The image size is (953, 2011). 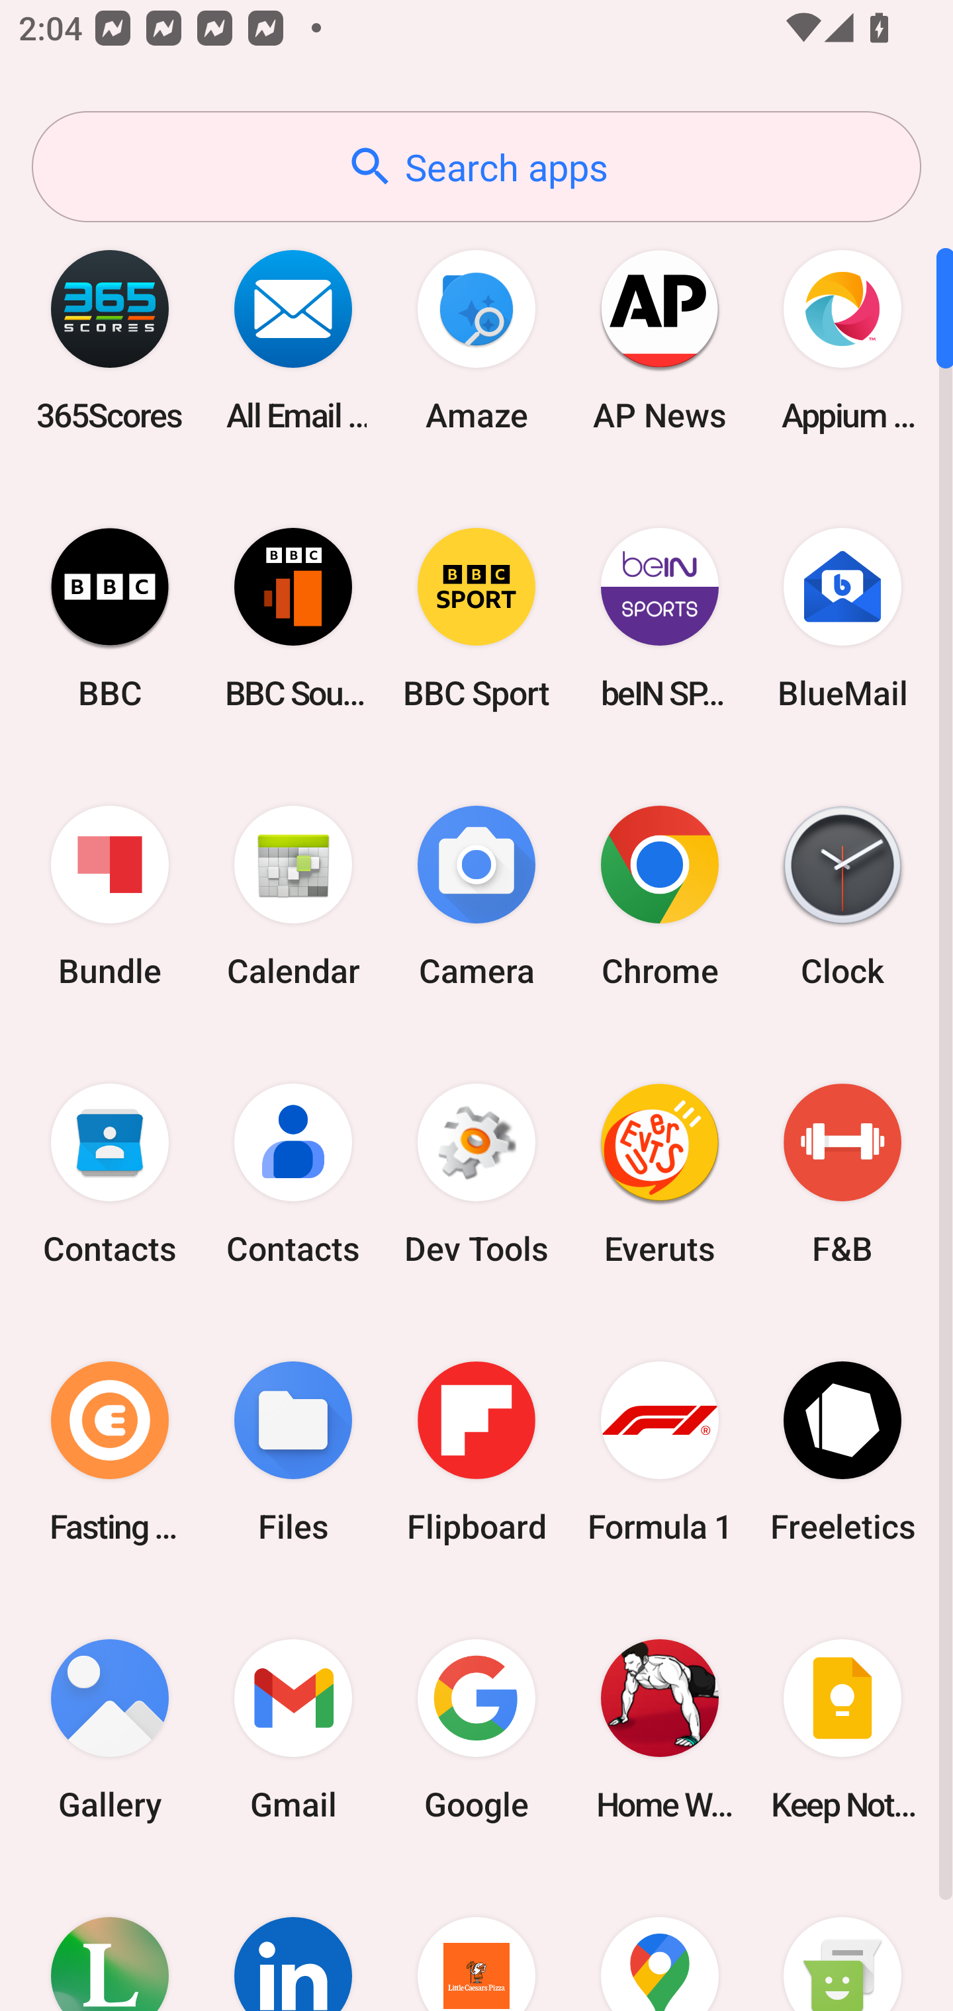 I want to click on Files, so click(x=293, y=1451).